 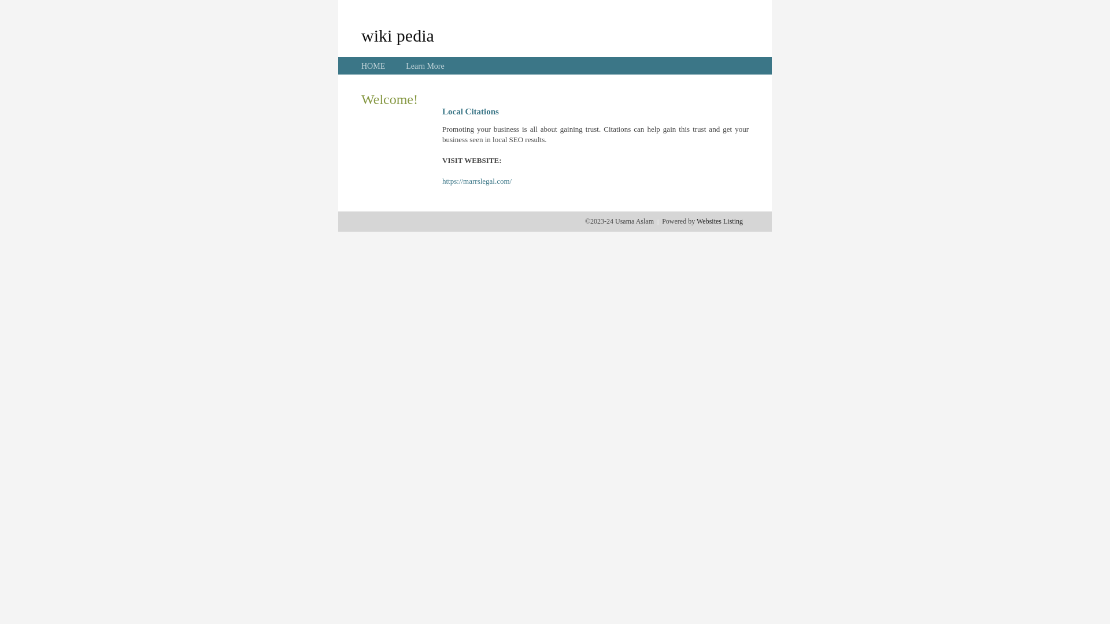 I want to click on Websites Listing, so click(x=720, y=221).